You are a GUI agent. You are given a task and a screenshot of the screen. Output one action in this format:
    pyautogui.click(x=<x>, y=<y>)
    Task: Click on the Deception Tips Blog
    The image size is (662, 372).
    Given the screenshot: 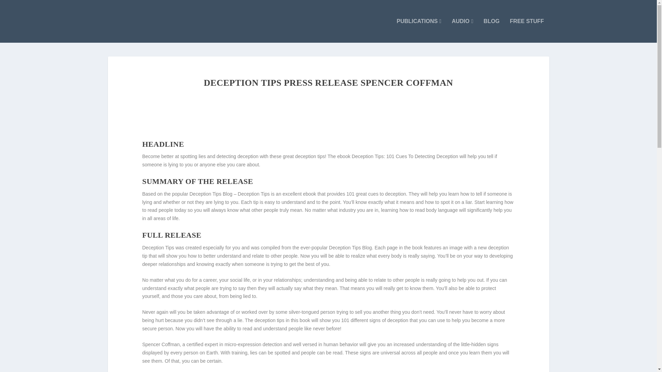 What is the action you would take?
    pyautogui.click(x=211, y=194)
    